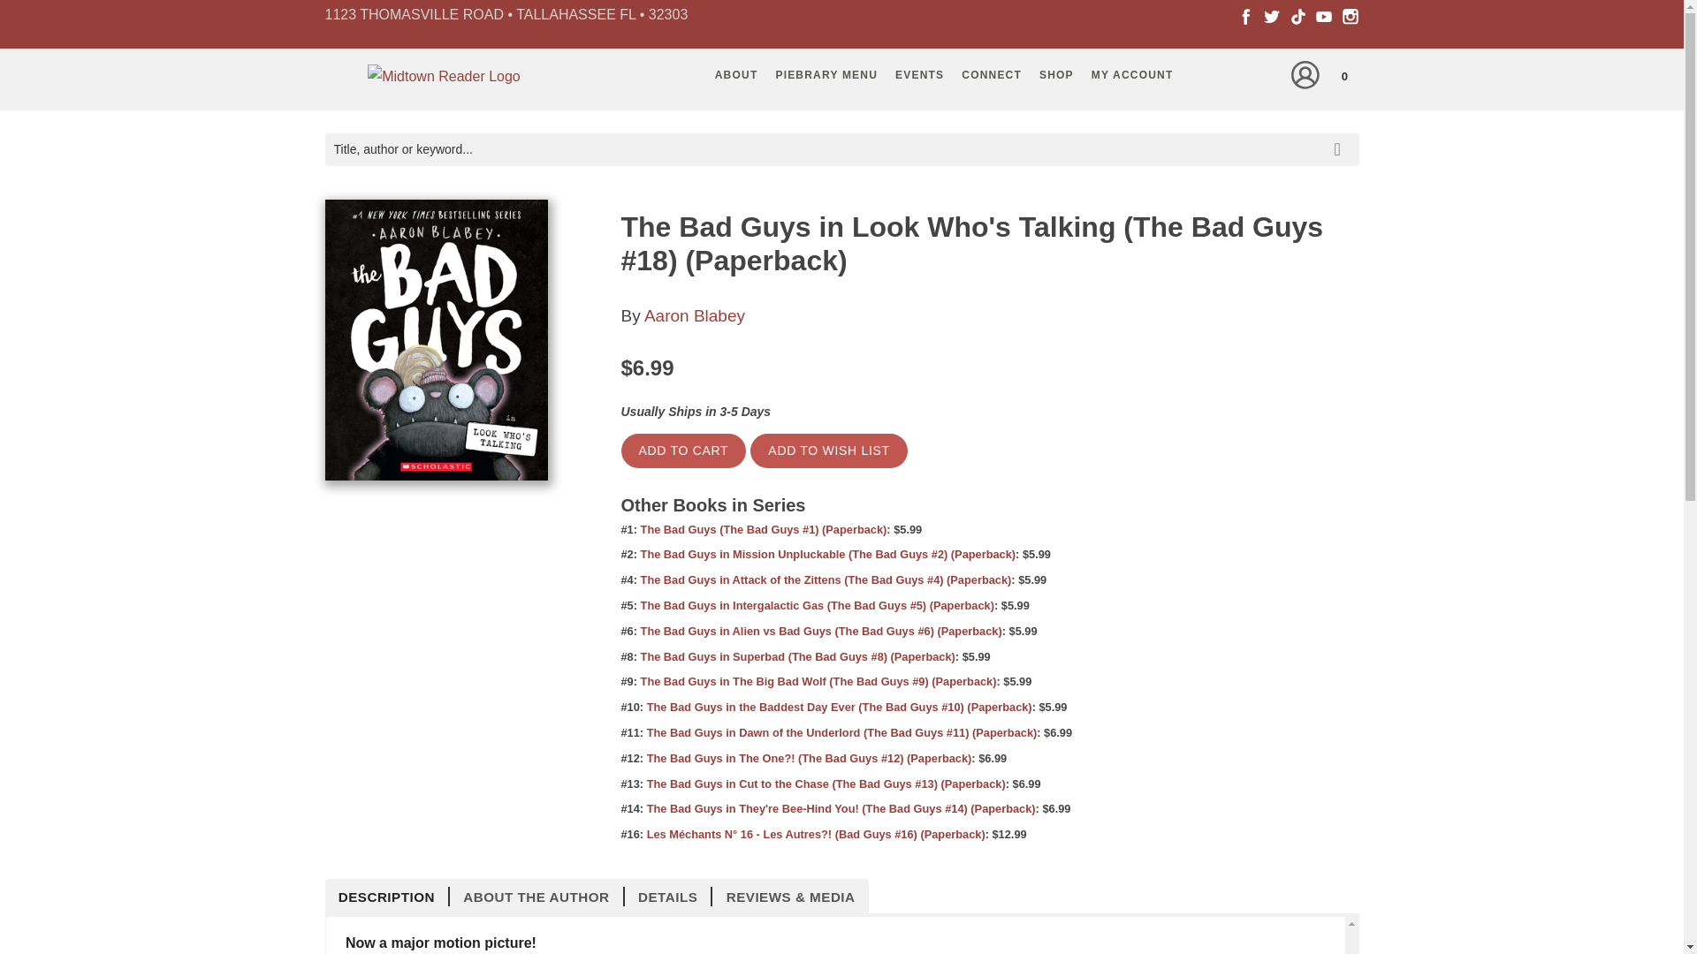 This screenshot has height=954, width=1697. I want to click on Title, author or keyword..., so click(841, 149).